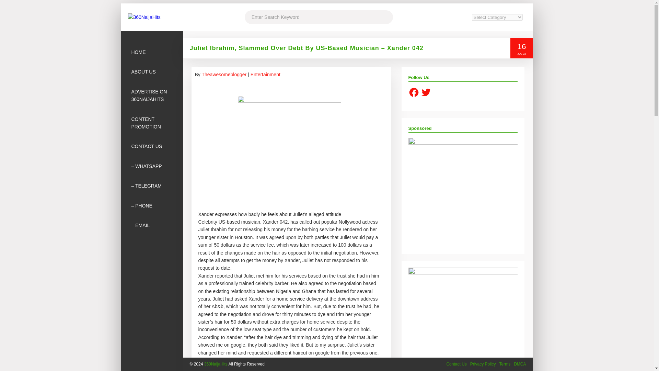 The height and width of the screenshot is (371, 659). Describe the element at coordinates (151, 52) in the screenshot. I see `HOME` at that location.